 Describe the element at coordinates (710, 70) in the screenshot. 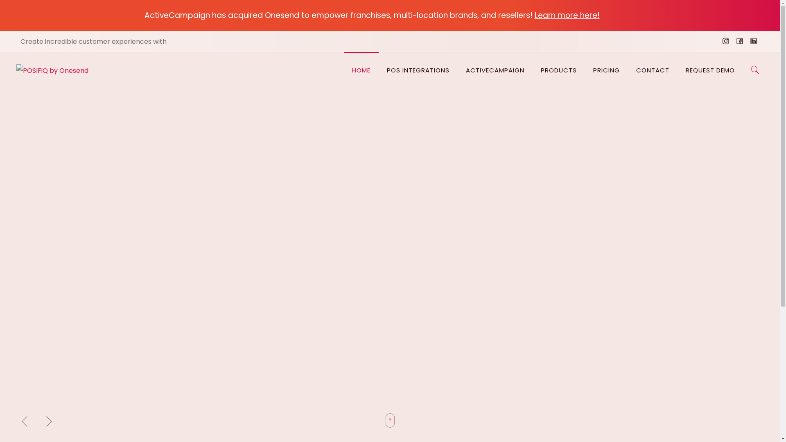

I see `REQUEST DEMO` at that location.